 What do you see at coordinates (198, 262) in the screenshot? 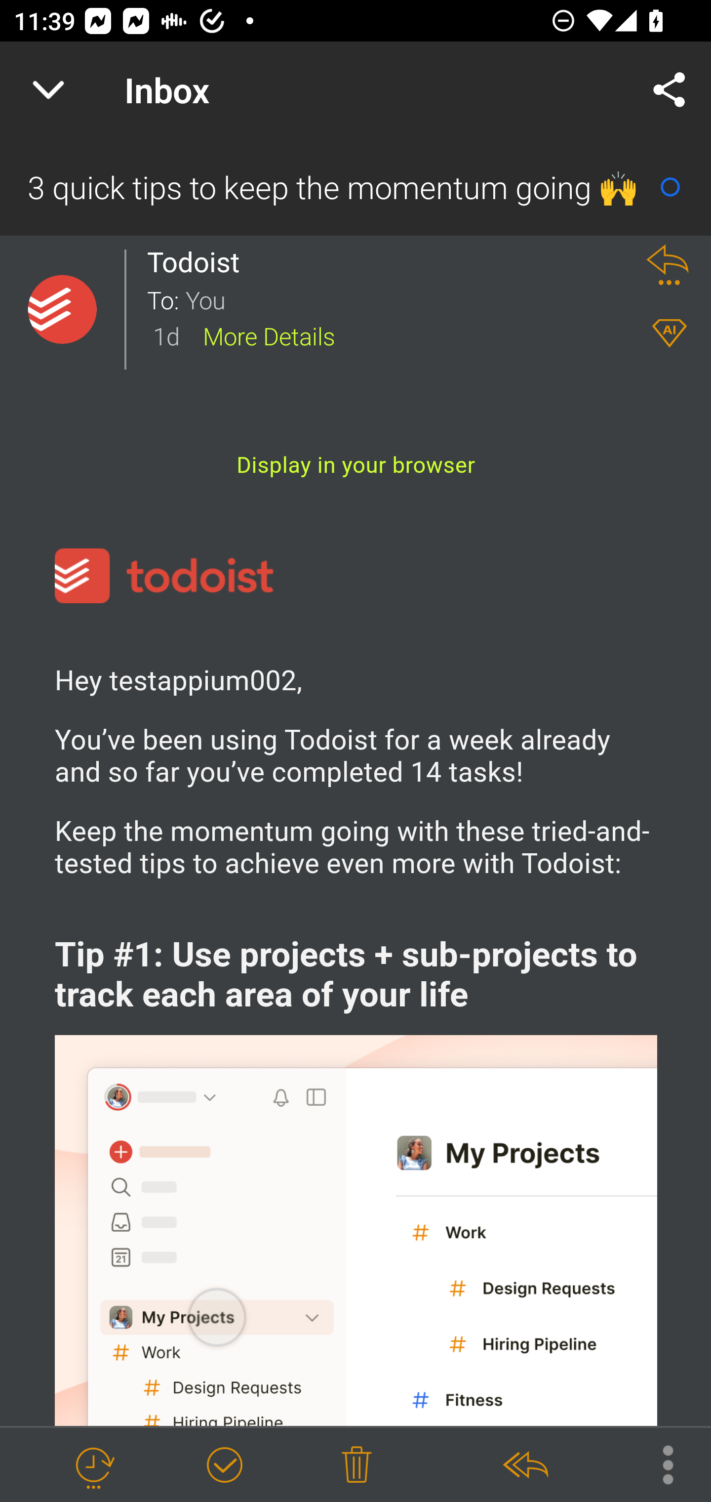
I see `Todoist` at bounding box center [198, 262].